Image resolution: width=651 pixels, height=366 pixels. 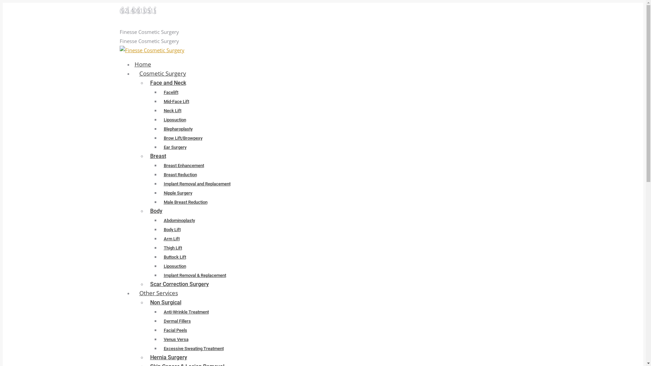 What do you see at coordinates (180, 174) in the screenshot?
I see `Breast Reduction` at bounding box center [180, 174].